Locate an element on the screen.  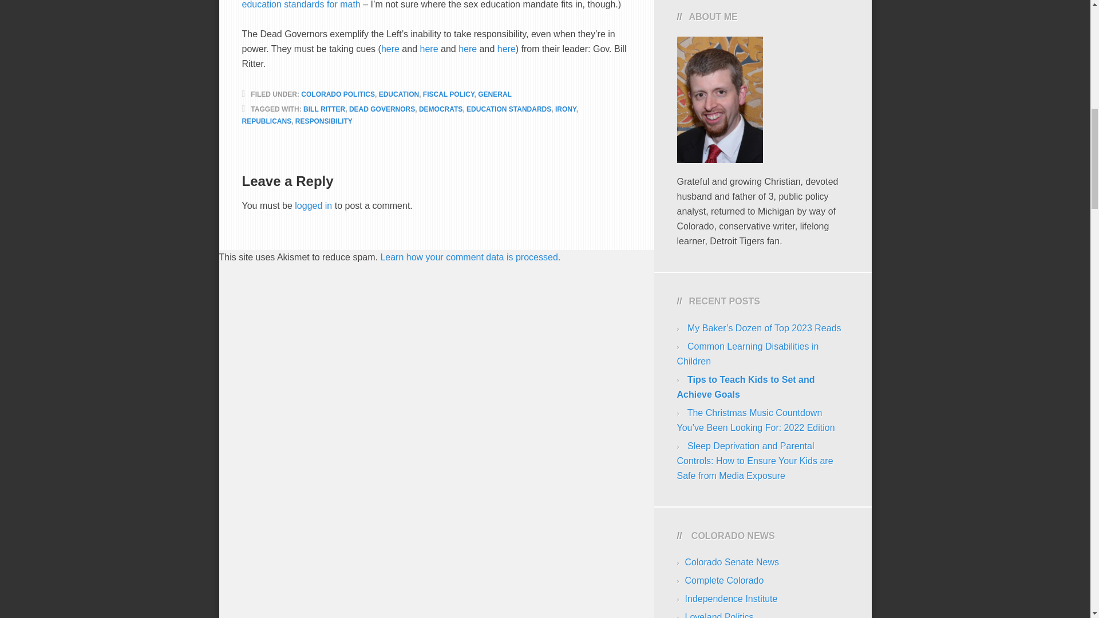
REPUBLICANS is located at coordinates (266, 121).